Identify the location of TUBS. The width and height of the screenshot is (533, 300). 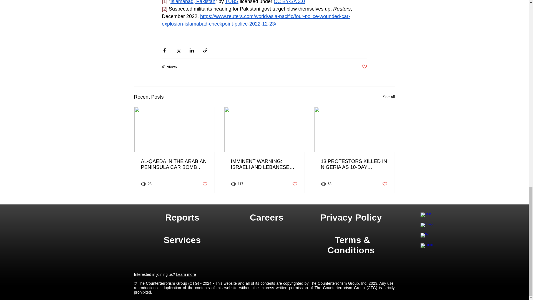
(232, 2).